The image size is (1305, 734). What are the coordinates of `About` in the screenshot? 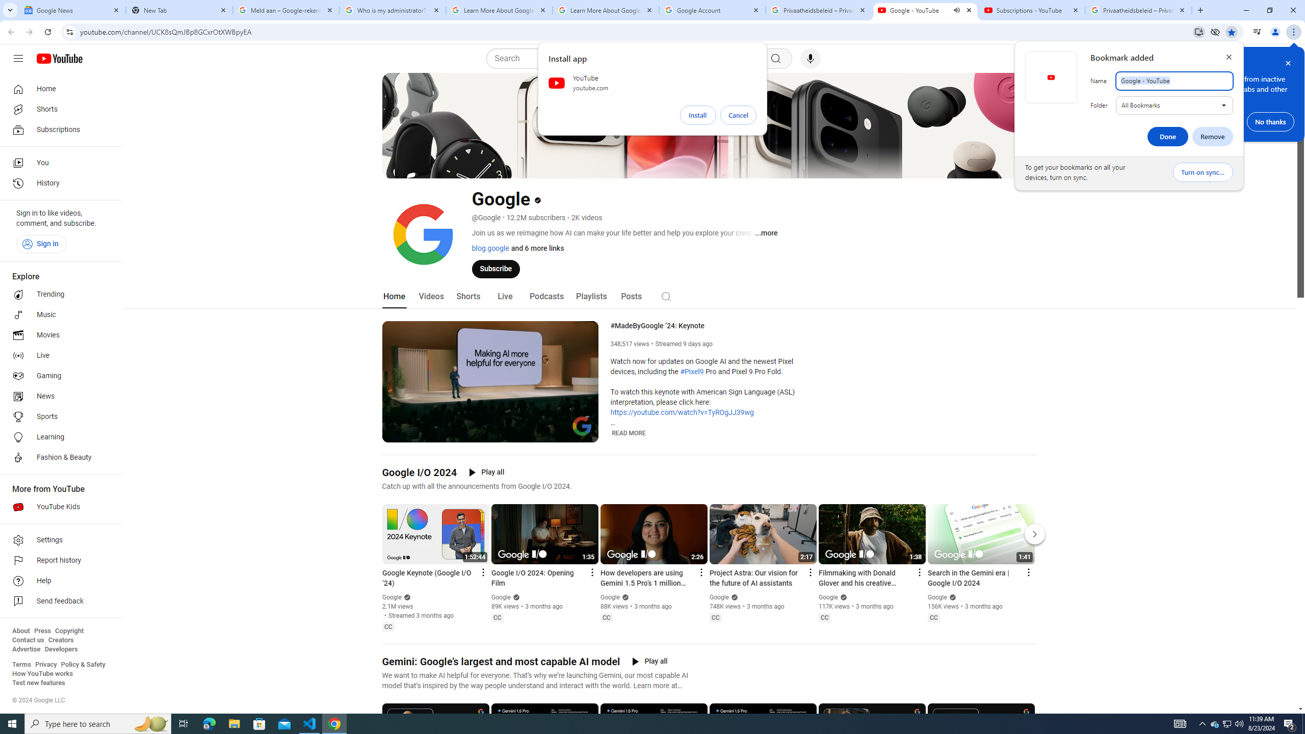 It's located at (20, 631).